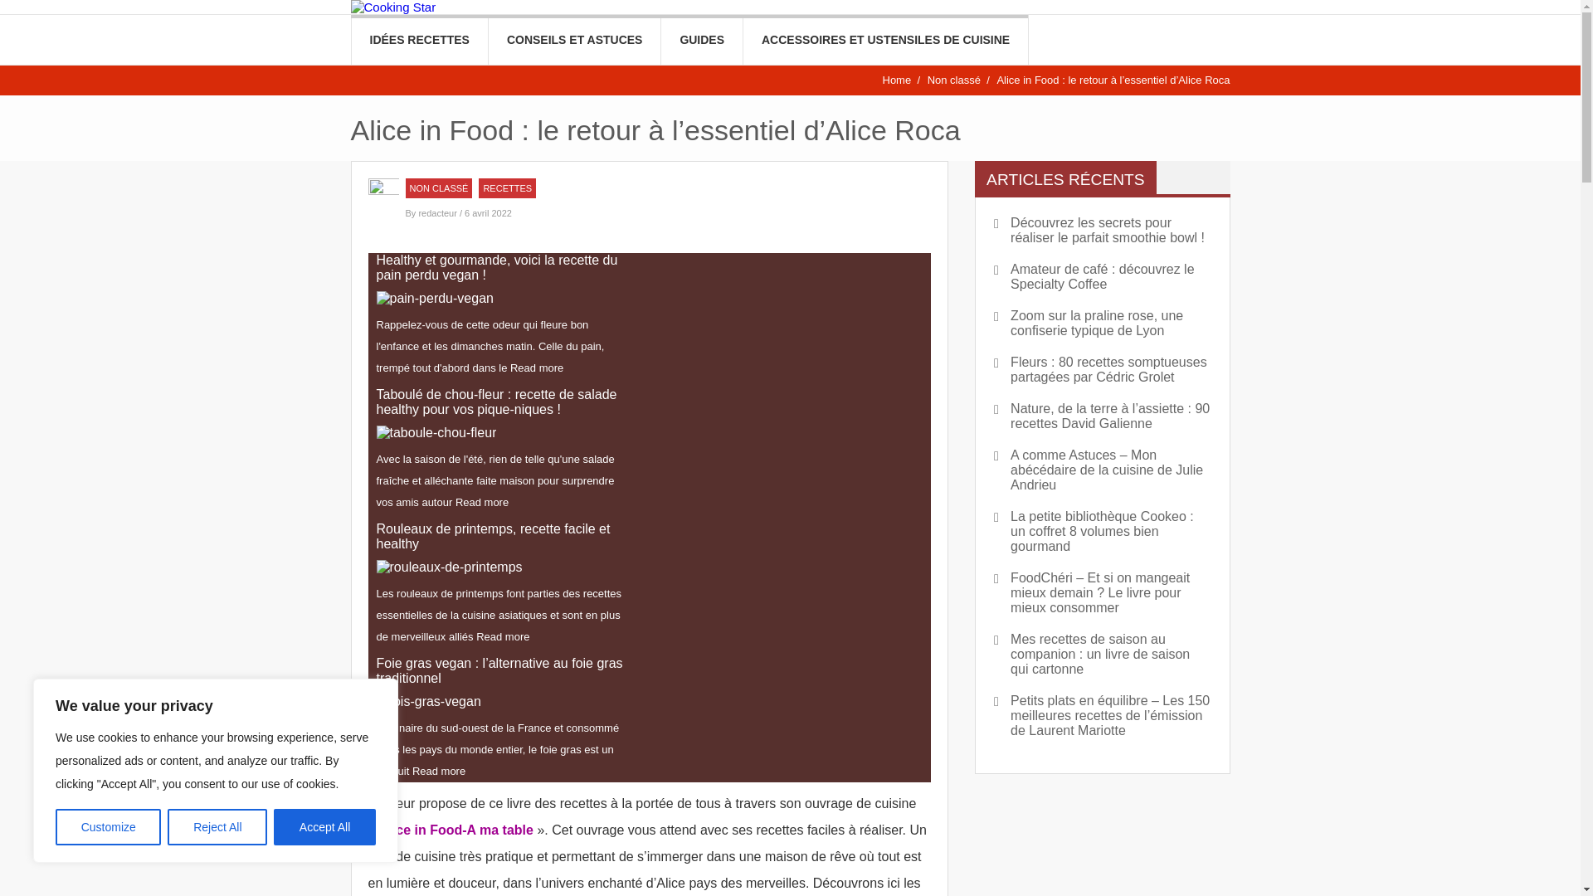  What do you see at coordinates (482, 502) in the screenshot?
I see `Read more` at bounding box center [482, 502].